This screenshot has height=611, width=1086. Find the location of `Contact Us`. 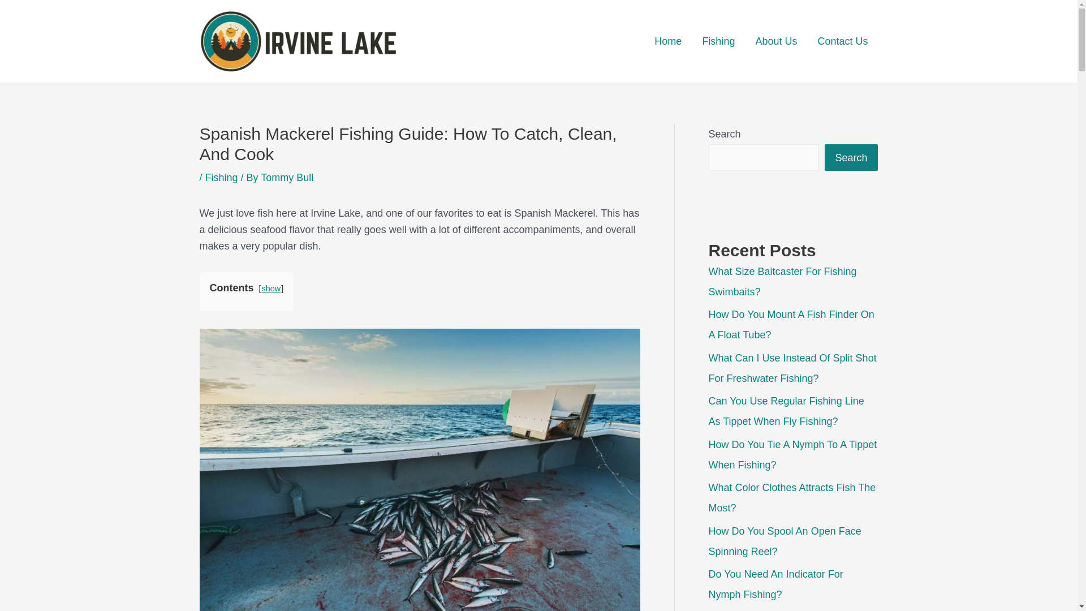

Contact Us is located at coordinates (842, 41).